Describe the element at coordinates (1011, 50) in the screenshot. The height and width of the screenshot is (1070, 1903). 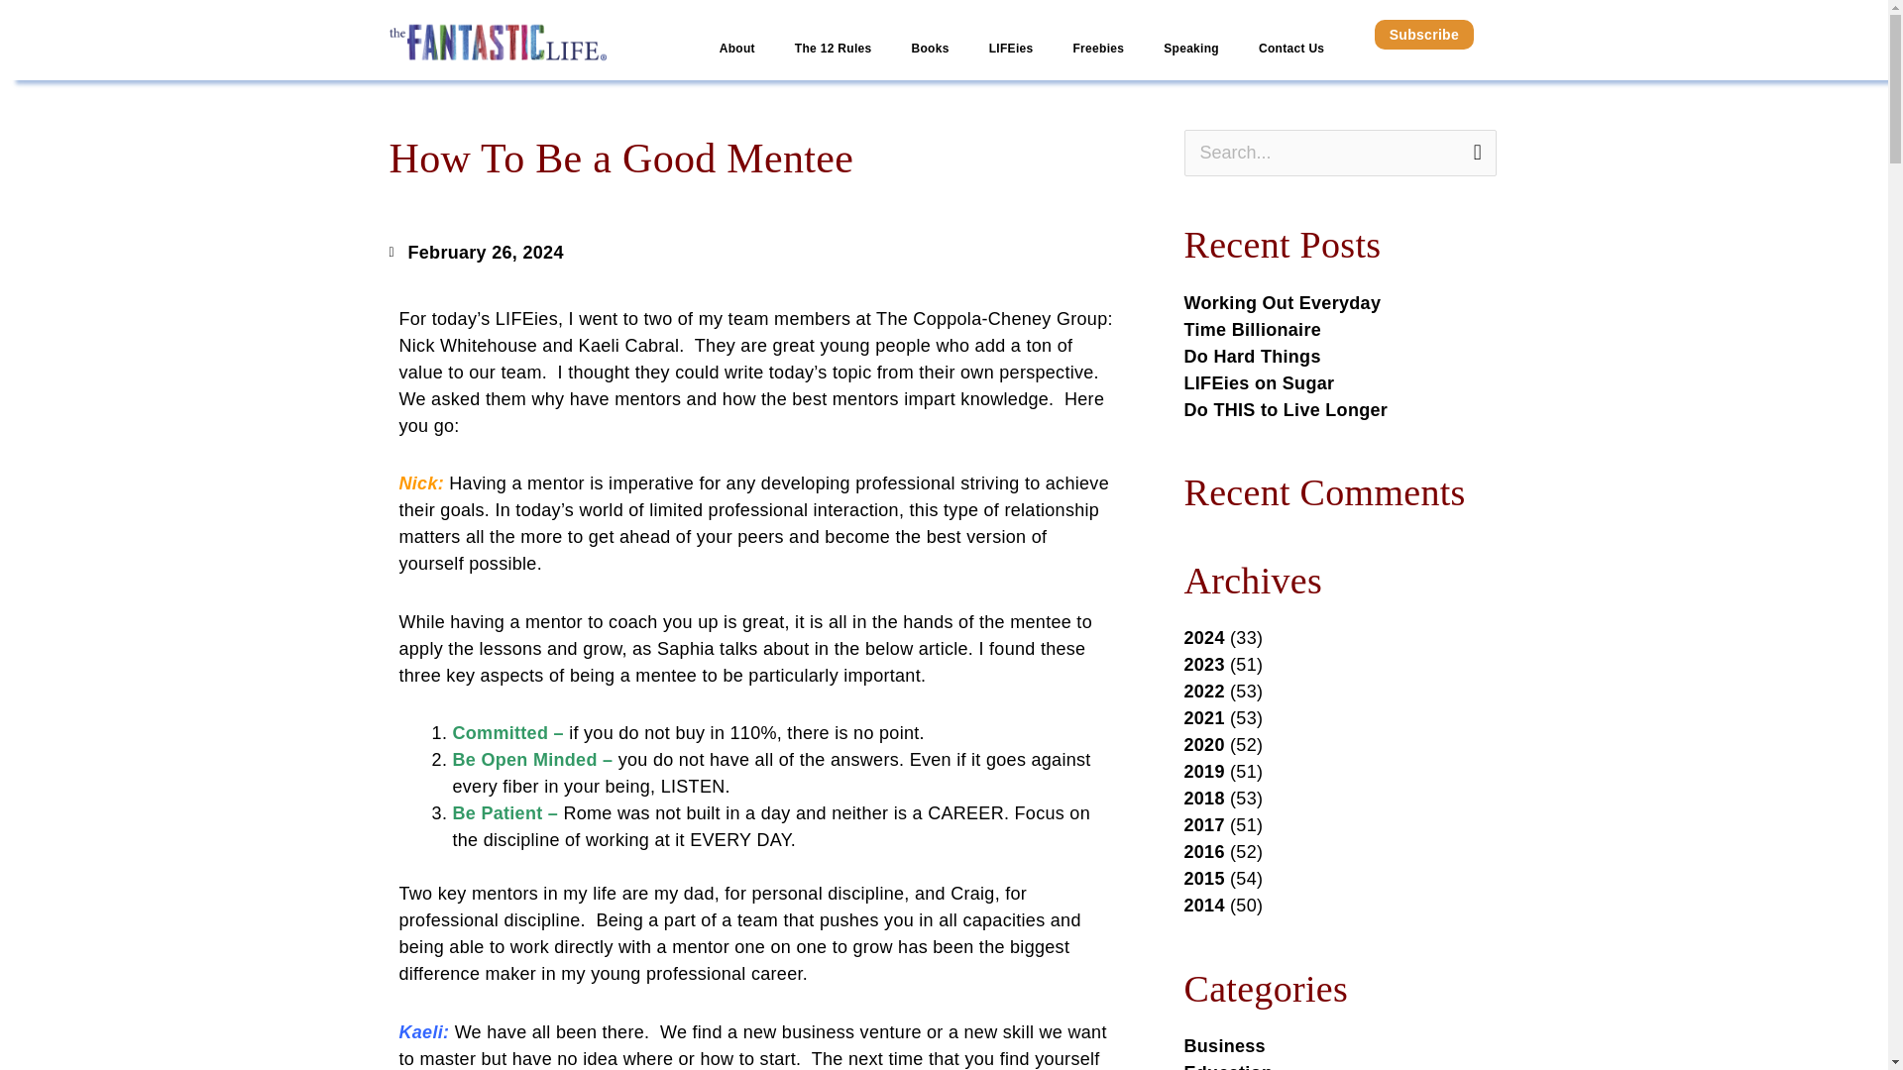
I see `LIFEies` at that location.